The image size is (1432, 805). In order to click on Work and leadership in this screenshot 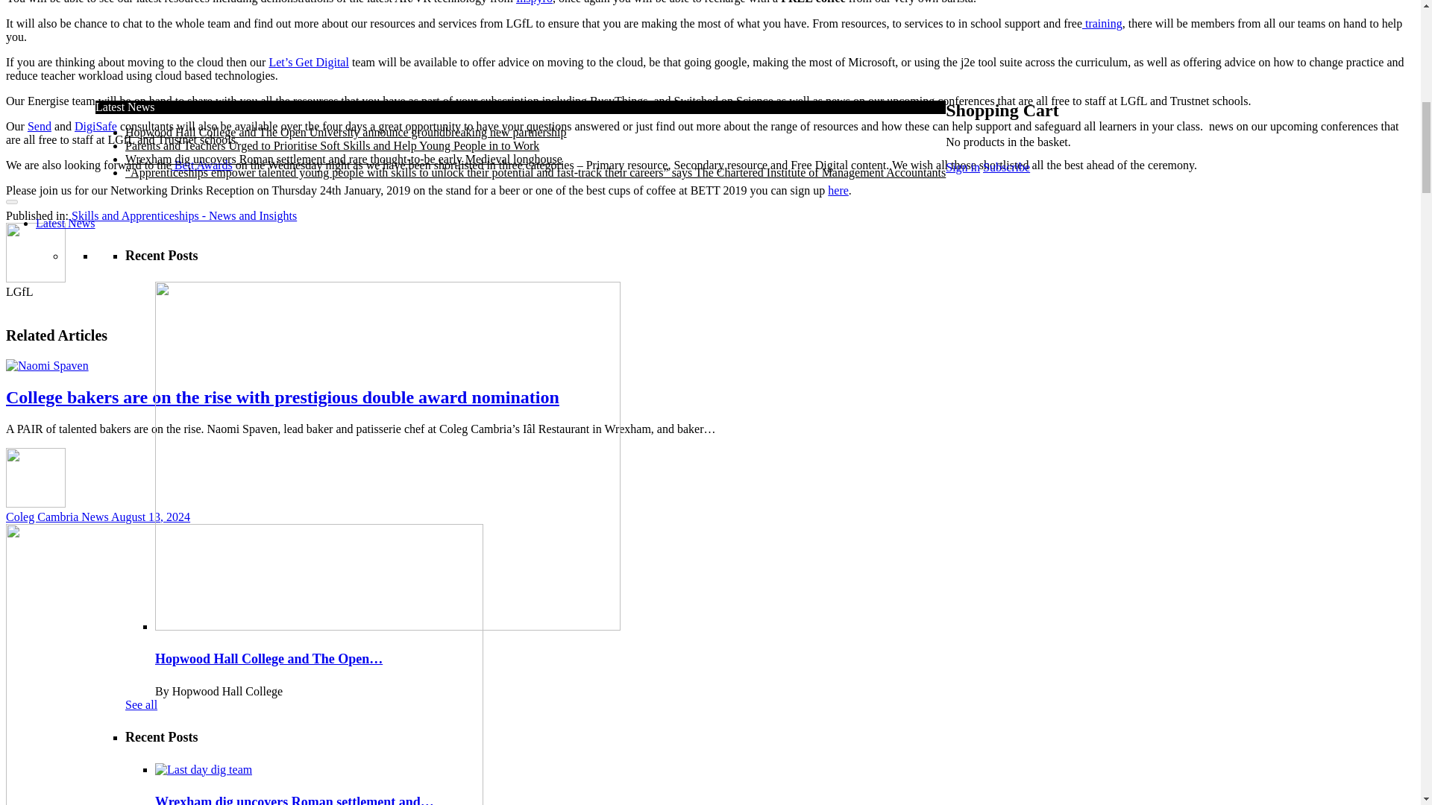, I will do `click(175, 665)`.